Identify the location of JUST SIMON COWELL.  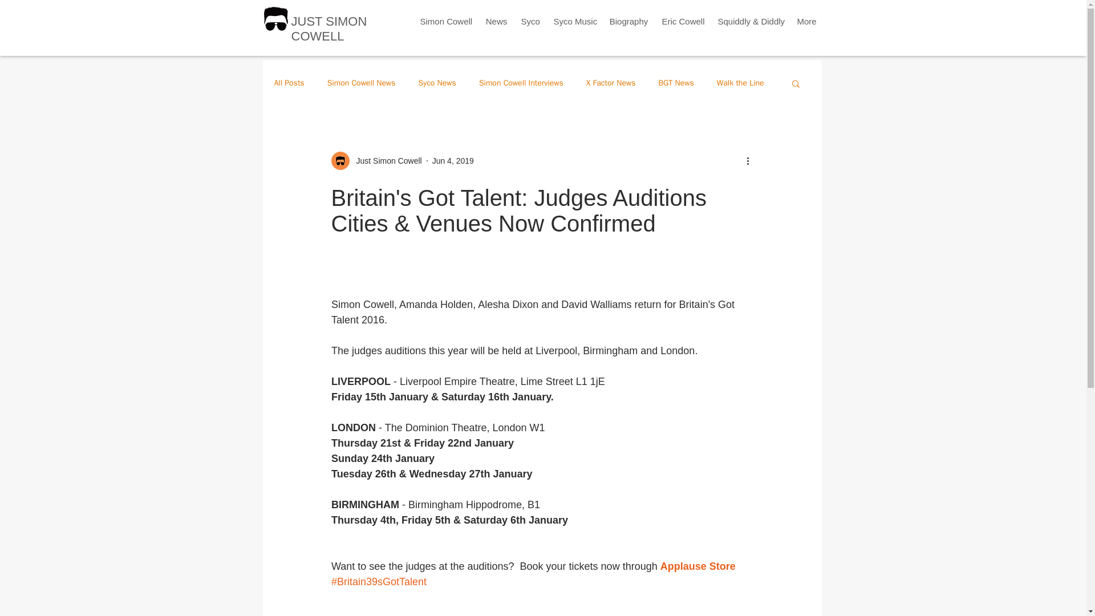
(328, 29).